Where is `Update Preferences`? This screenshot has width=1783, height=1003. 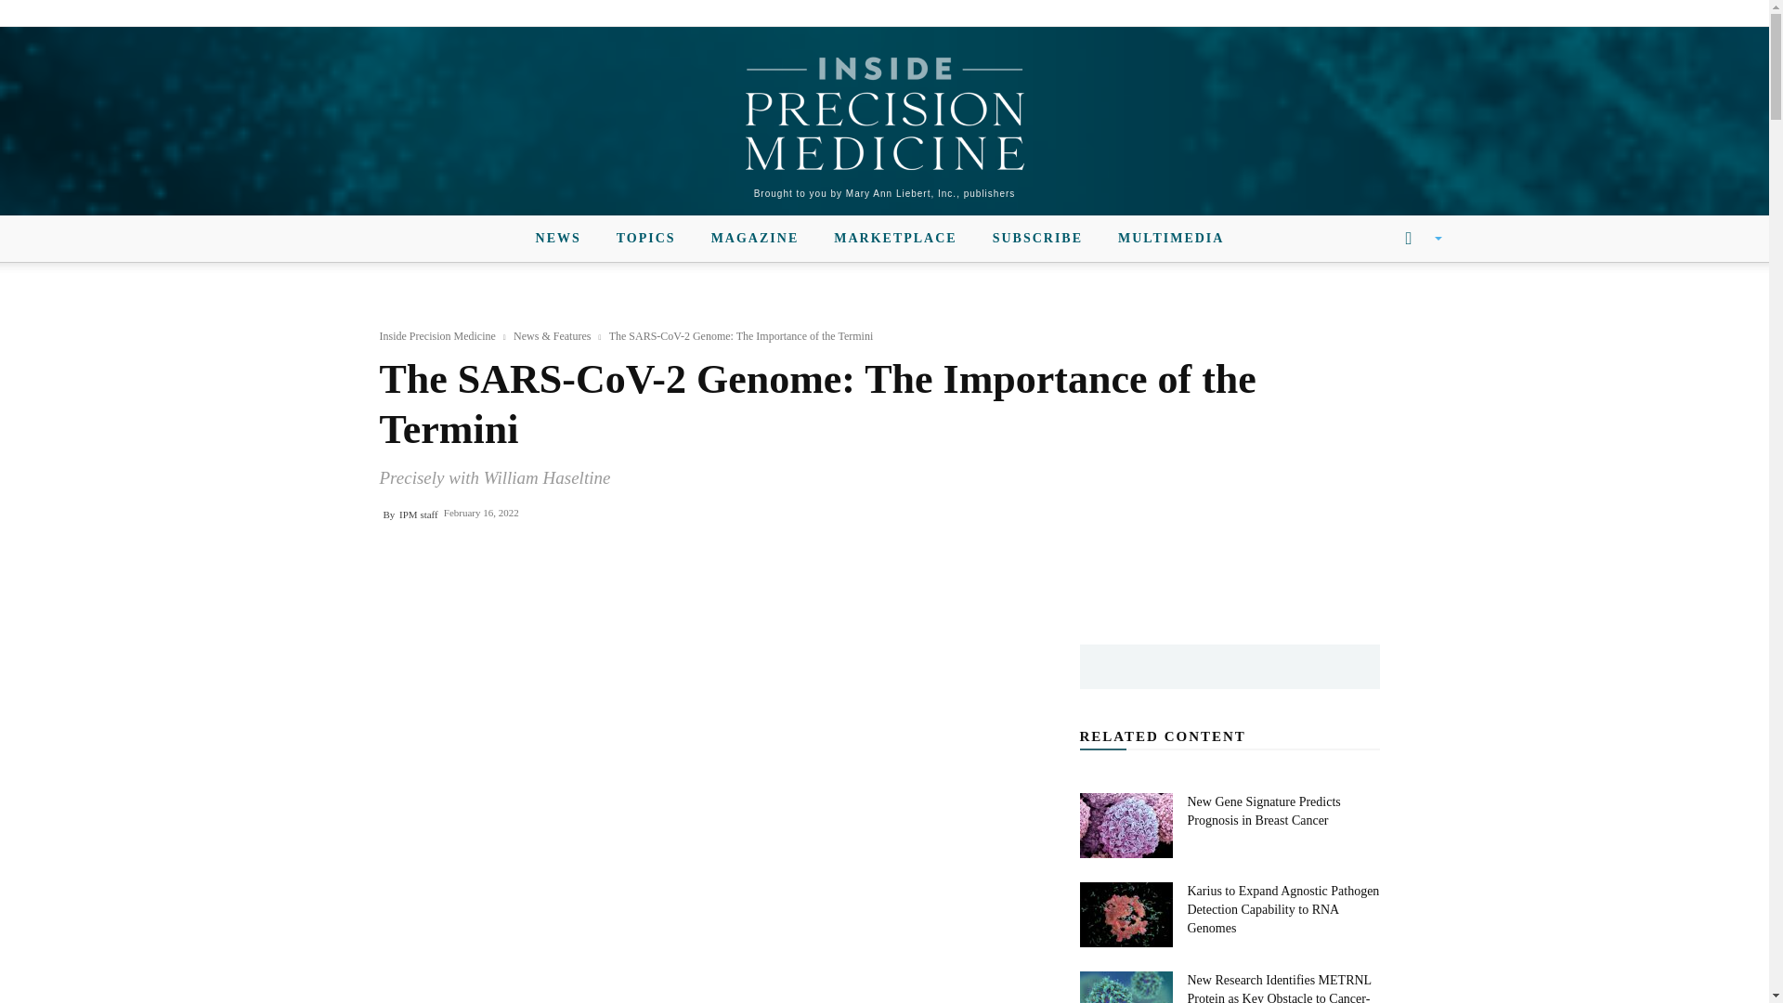 Update Preferences is located at coordinates (1399, 13).